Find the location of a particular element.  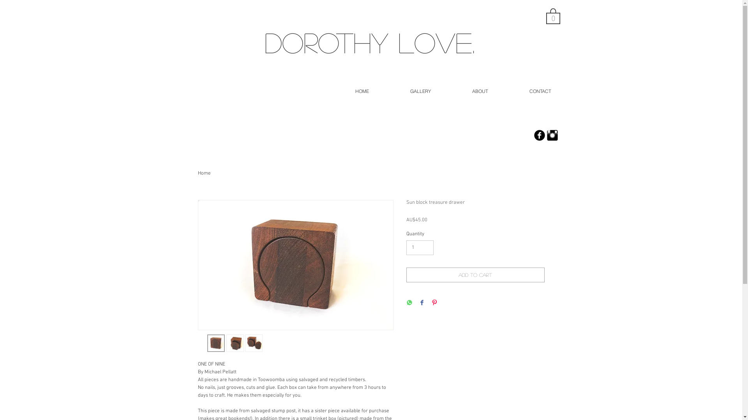

HOME is located at coordinates (362, 91).